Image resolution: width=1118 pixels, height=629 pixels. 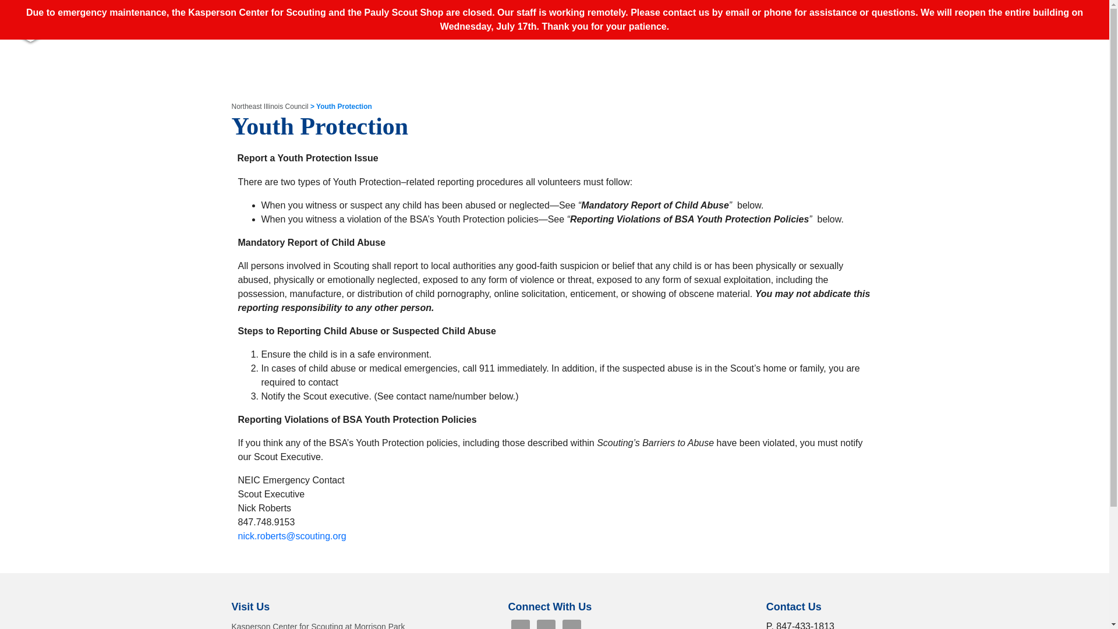 What do you see at coordinates (779, 16) in the screenshot?
I see `Support Scouting` at bounding box center [779, 16].